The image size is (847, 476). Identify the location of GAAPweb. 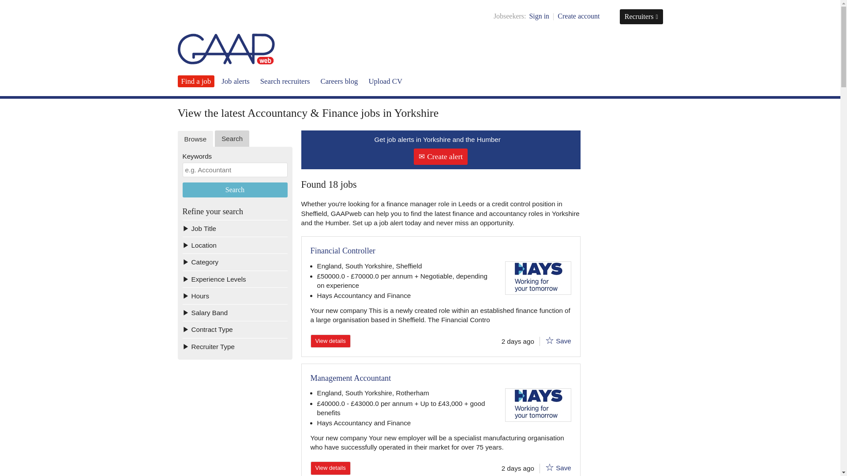
(226, 48).